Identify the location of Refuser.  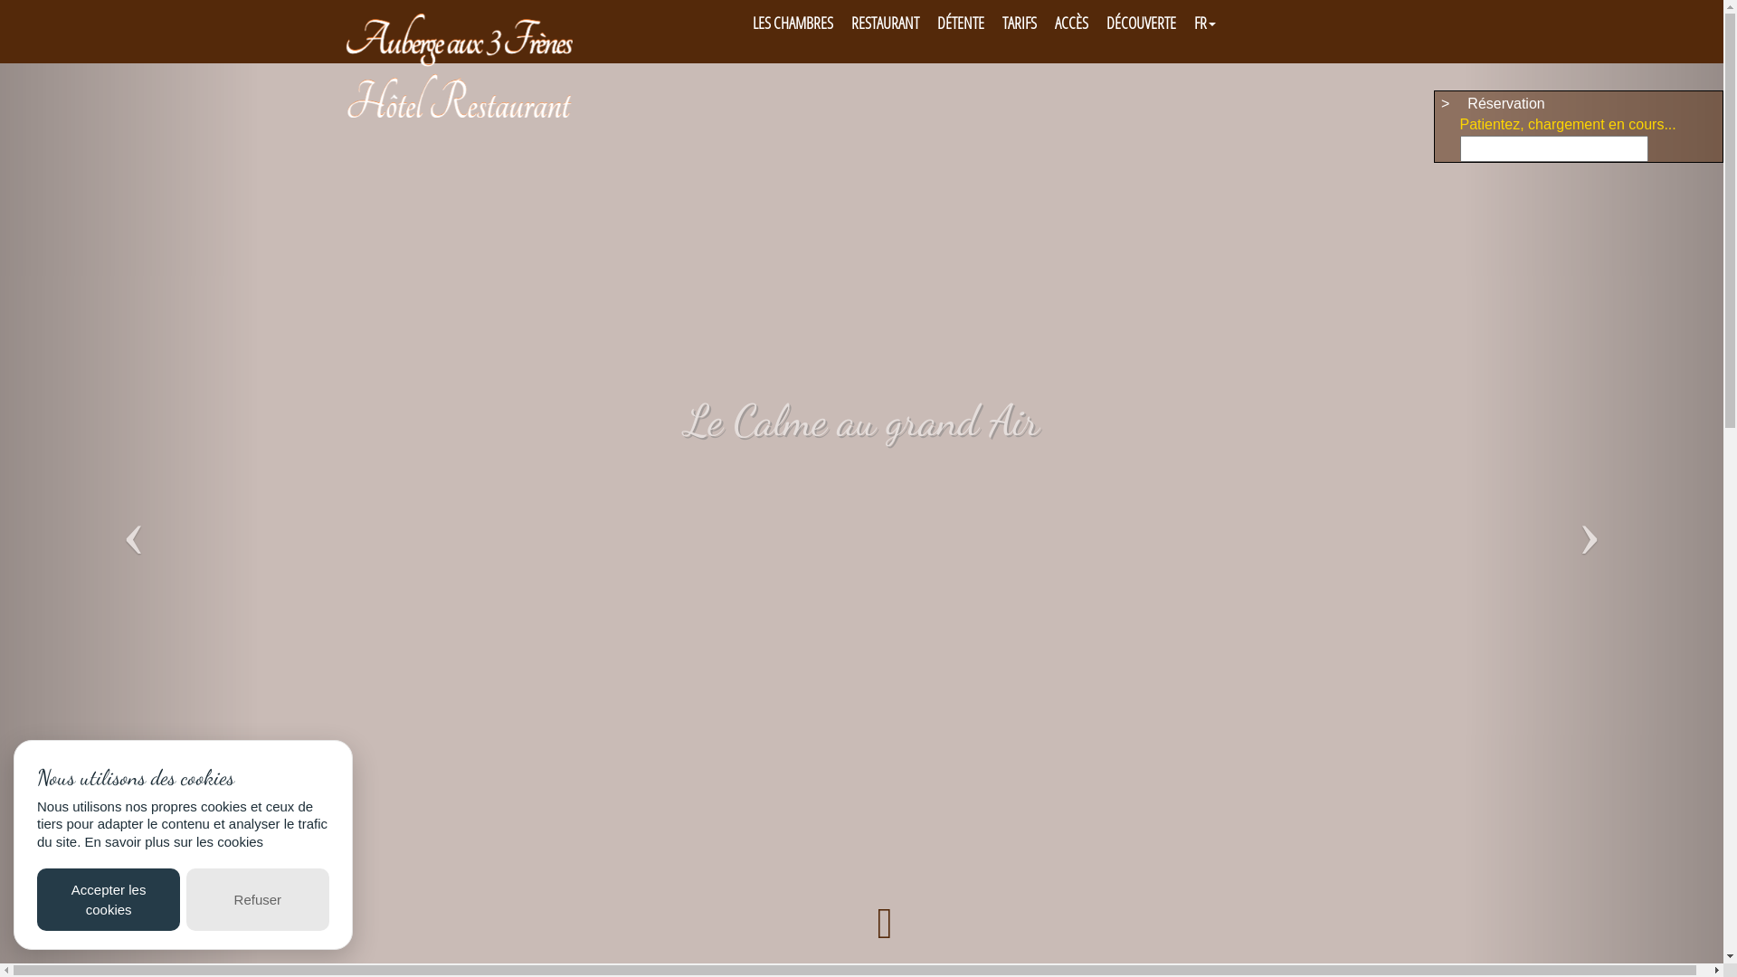
(258, 899).